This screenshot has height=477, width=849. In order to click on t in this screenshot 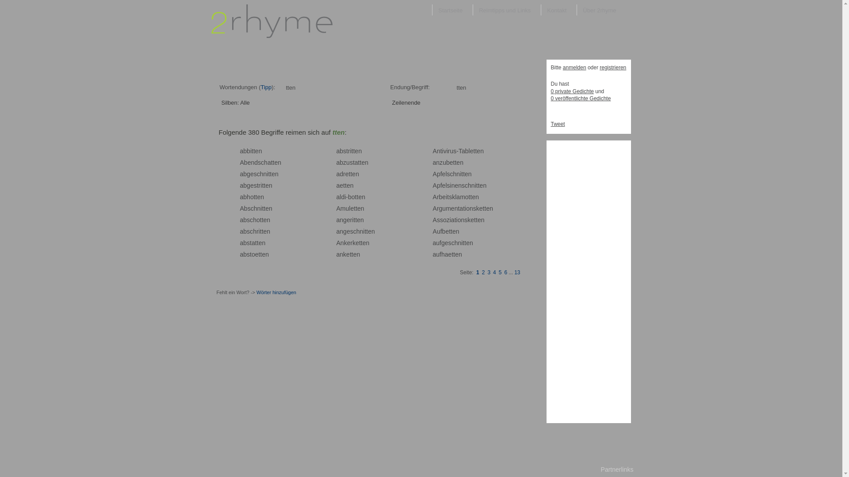, I will do `click(459, 208)`.